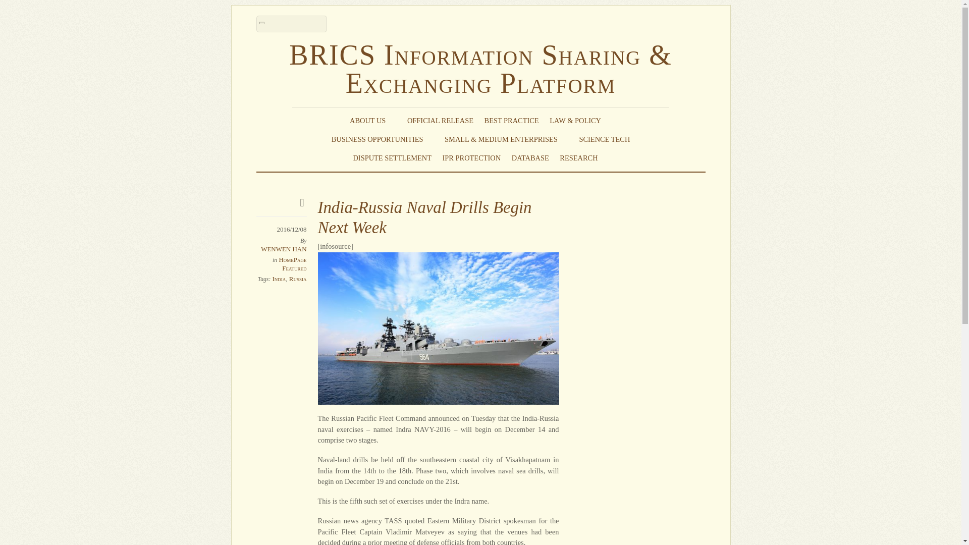 This screenshot has width=969, height=545. Describe the element at coordinates (605, 139) in the screenshot. I see `SCIENCE TECH` at that location.